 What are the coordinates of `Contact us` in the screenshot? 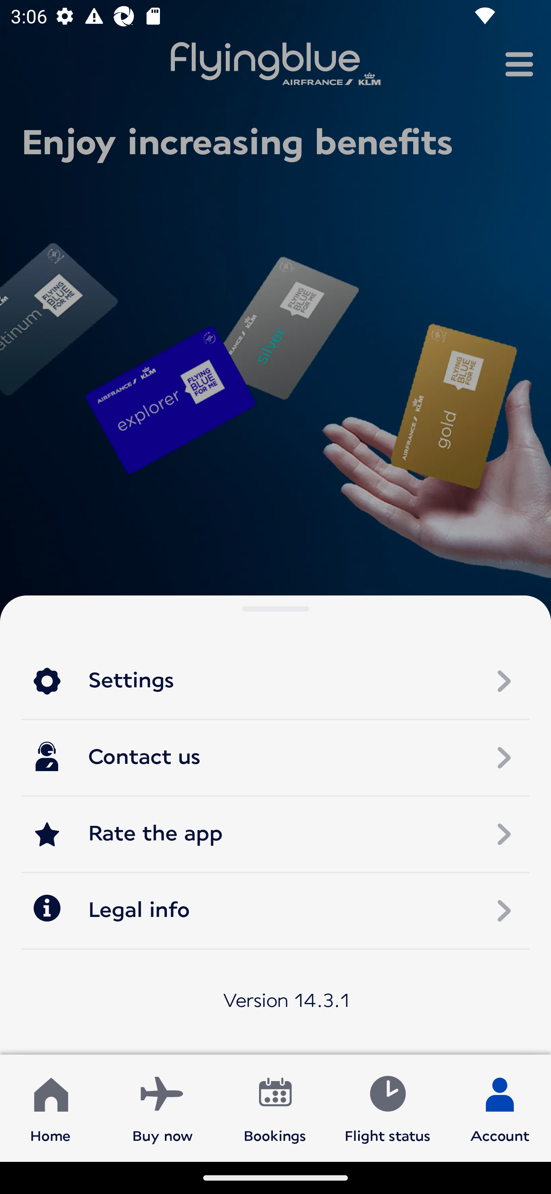 It's located at (275, 757).